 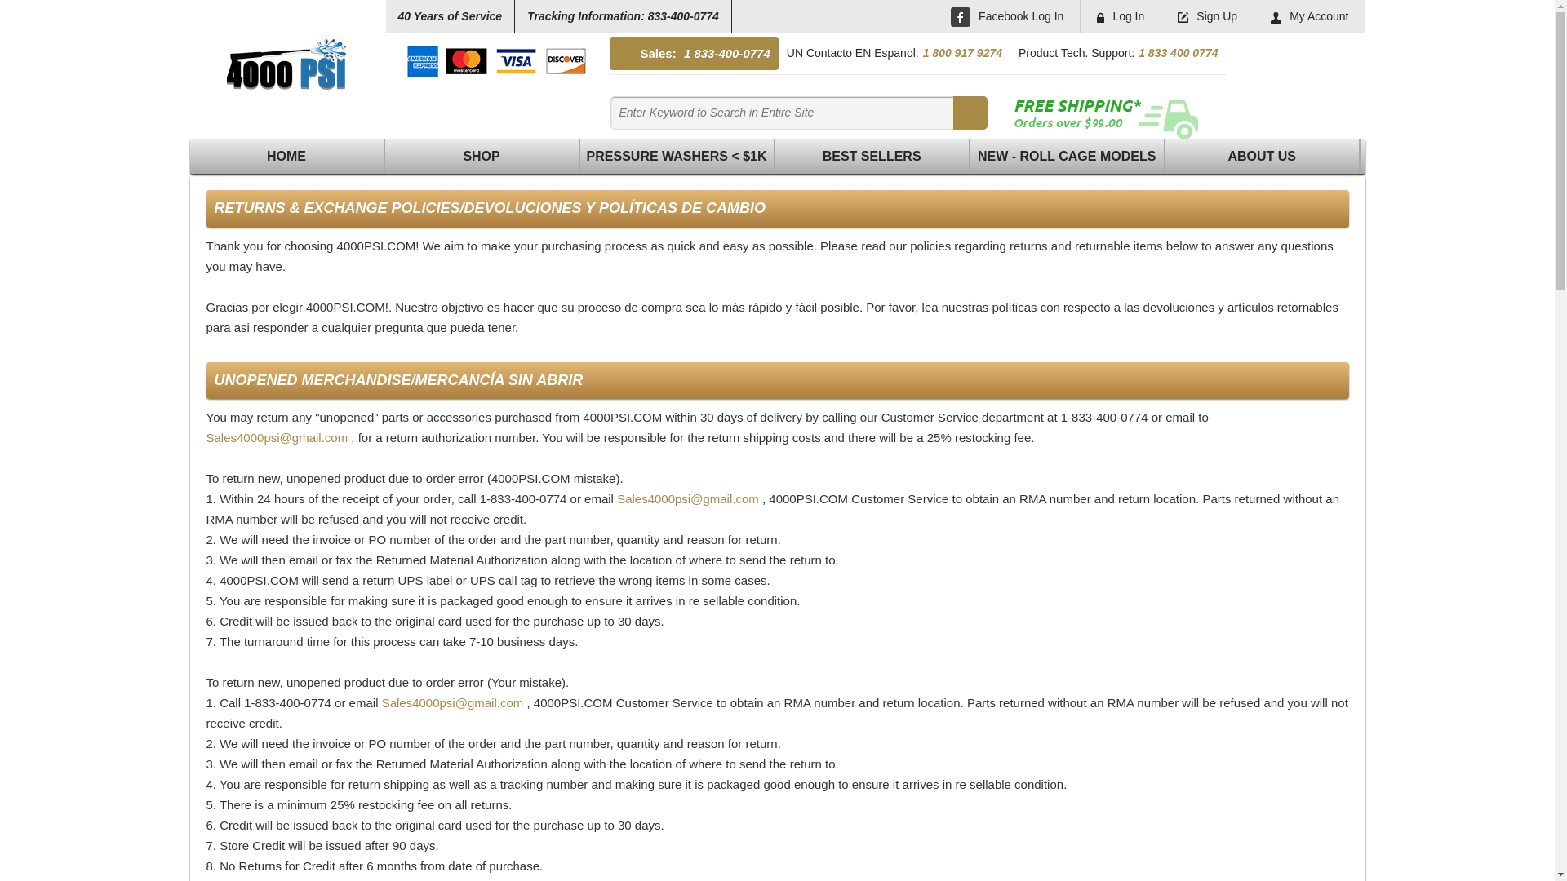 I want to click on Facebook Log In, so click(x=961, y=17).